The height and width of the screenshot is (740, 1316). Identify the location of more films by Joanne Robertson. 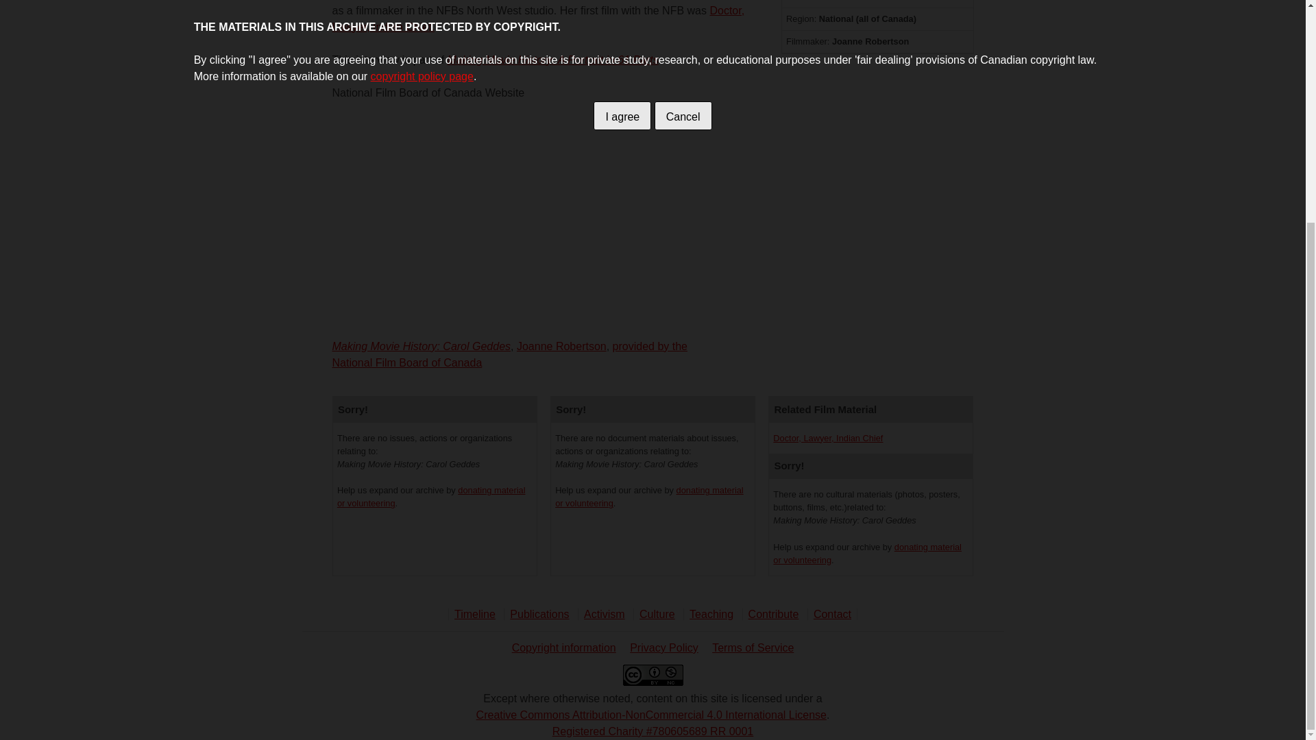
(562, 346).